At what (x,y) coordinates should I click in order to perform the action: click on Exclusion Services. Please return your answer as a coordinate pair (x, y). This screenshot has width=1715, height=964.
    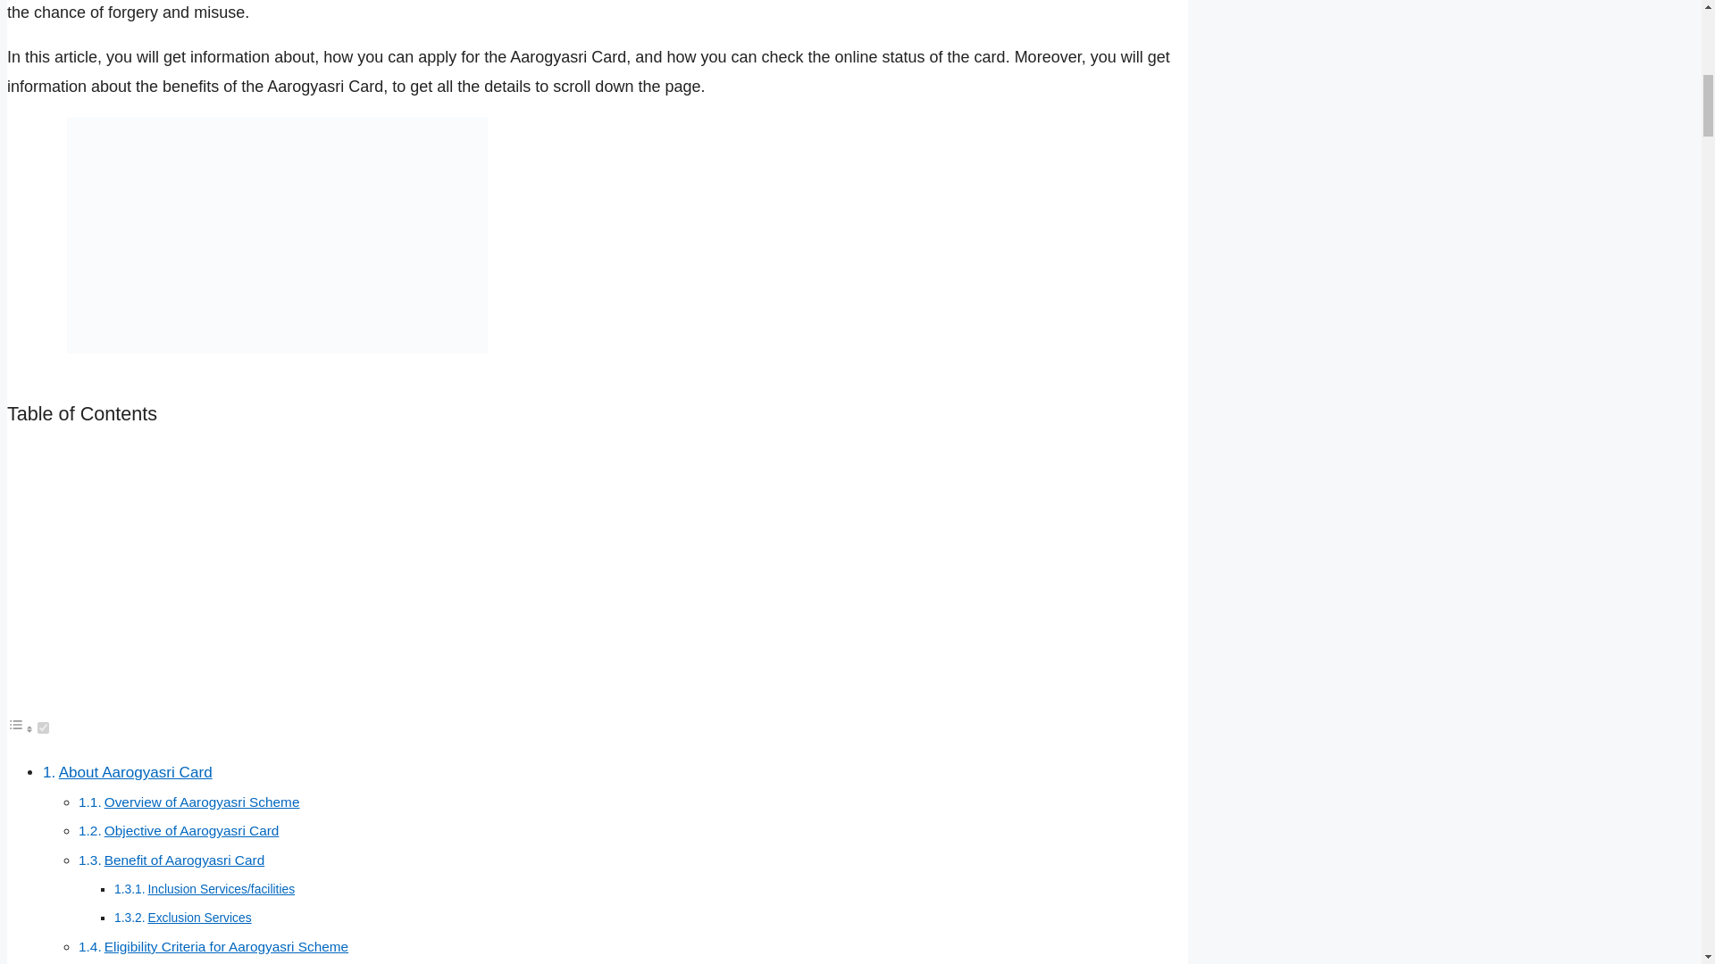
    Looking at the image, I should click on (198, 917).